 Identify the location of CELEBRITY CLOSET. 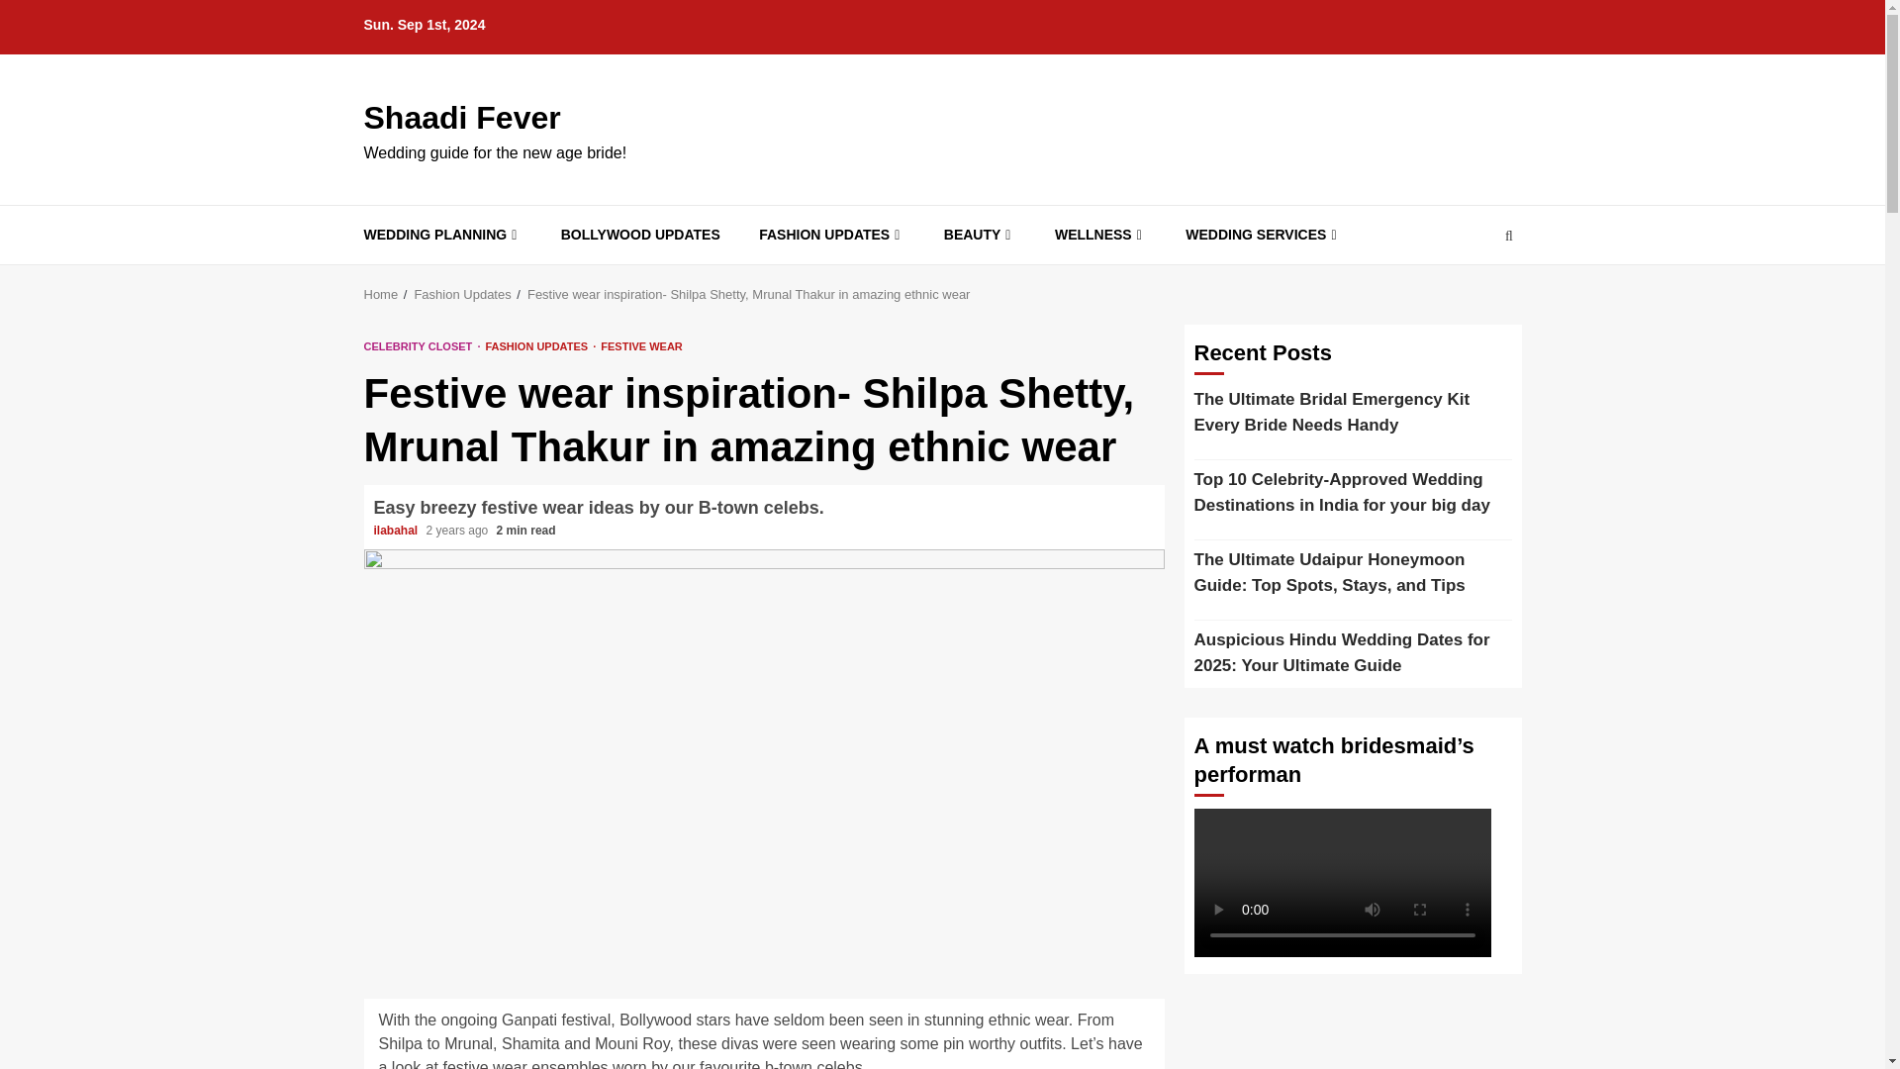
(422, 346).